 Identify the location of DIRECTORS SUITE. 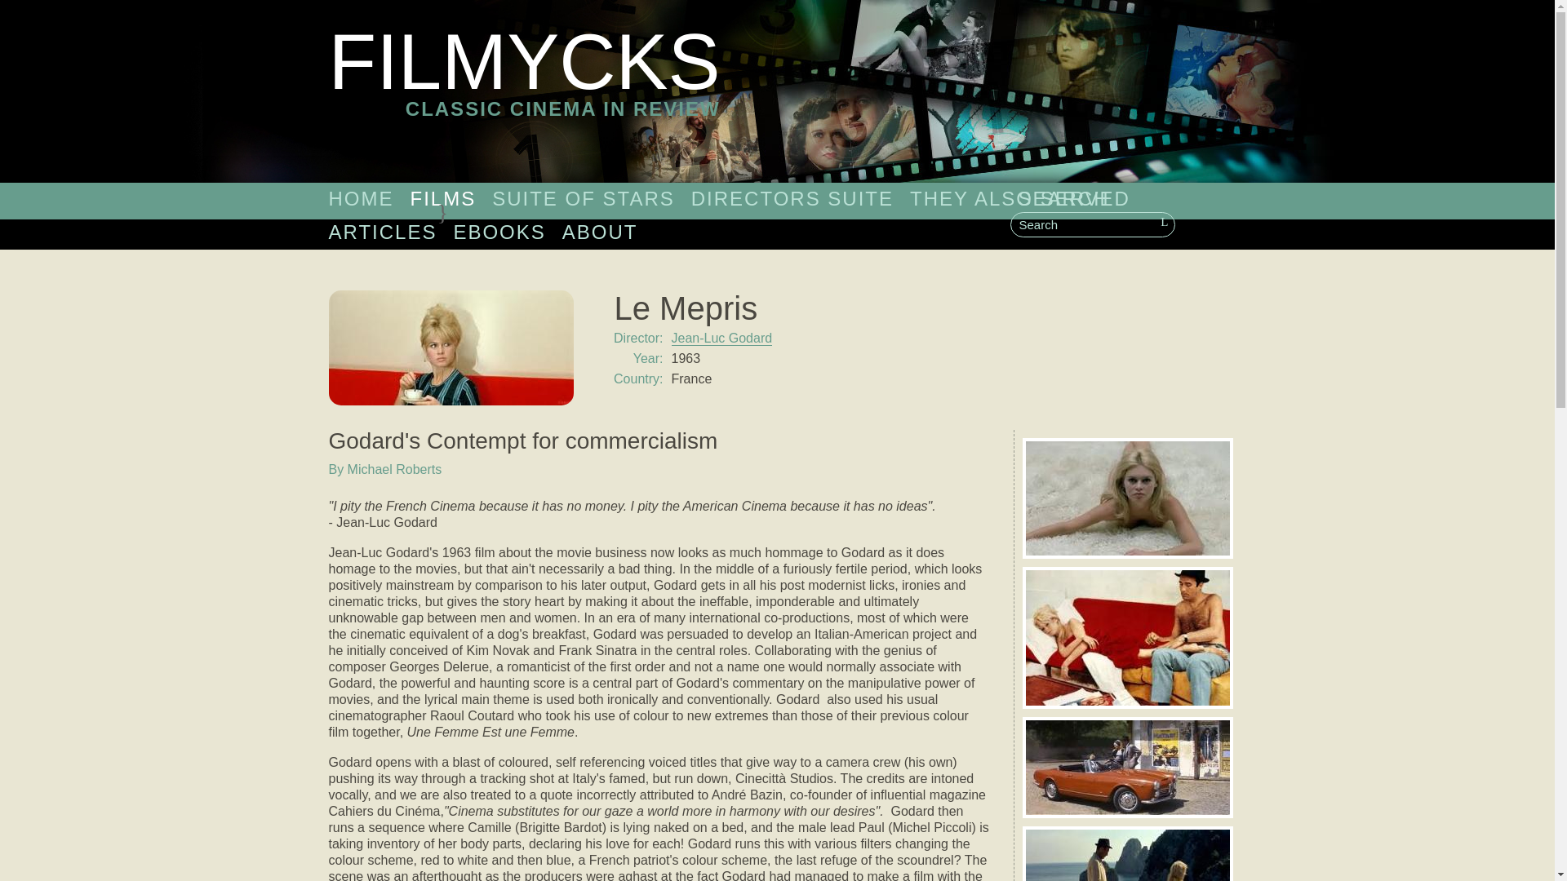
(792, 198).